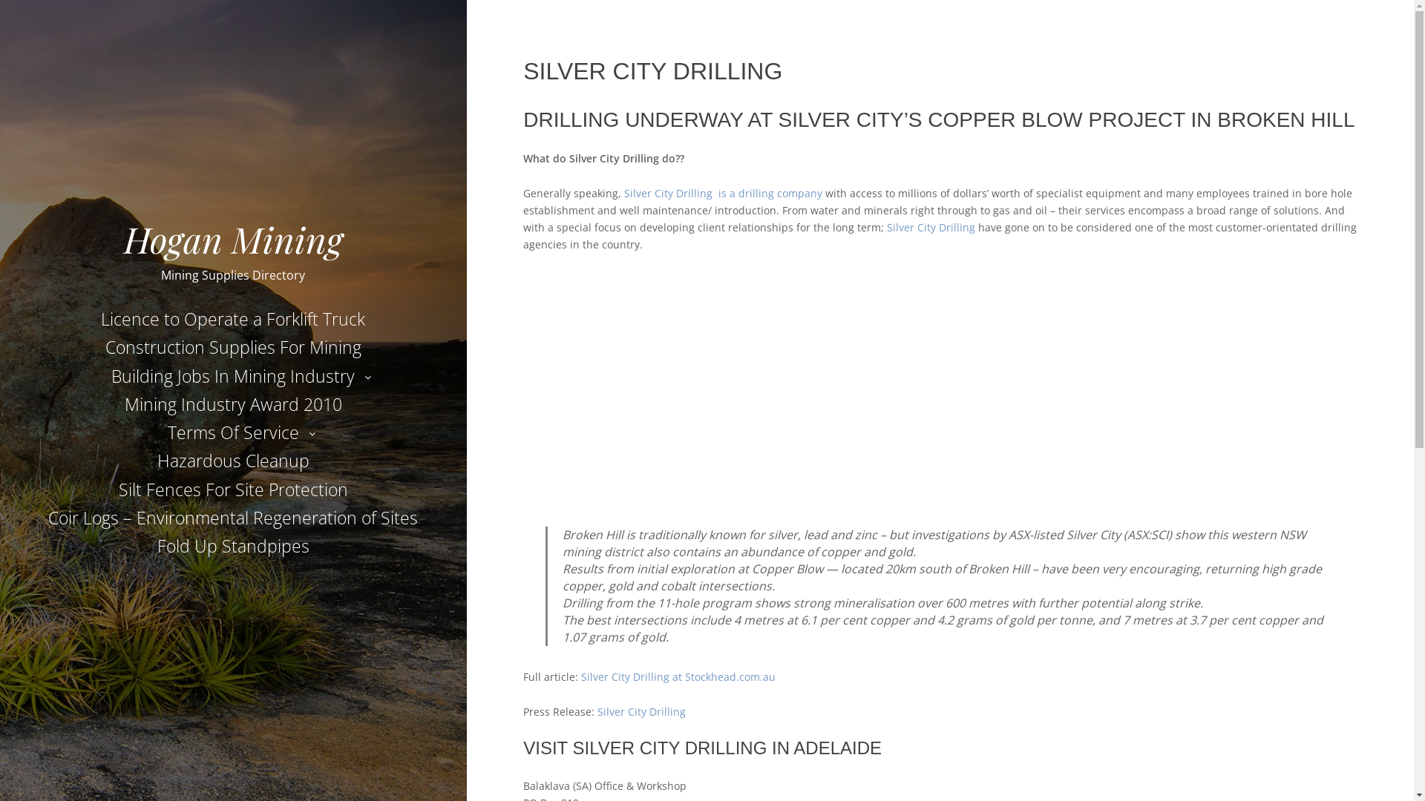  I want to click on Licence to Operate a Forklift Truck, so click(233, 319).